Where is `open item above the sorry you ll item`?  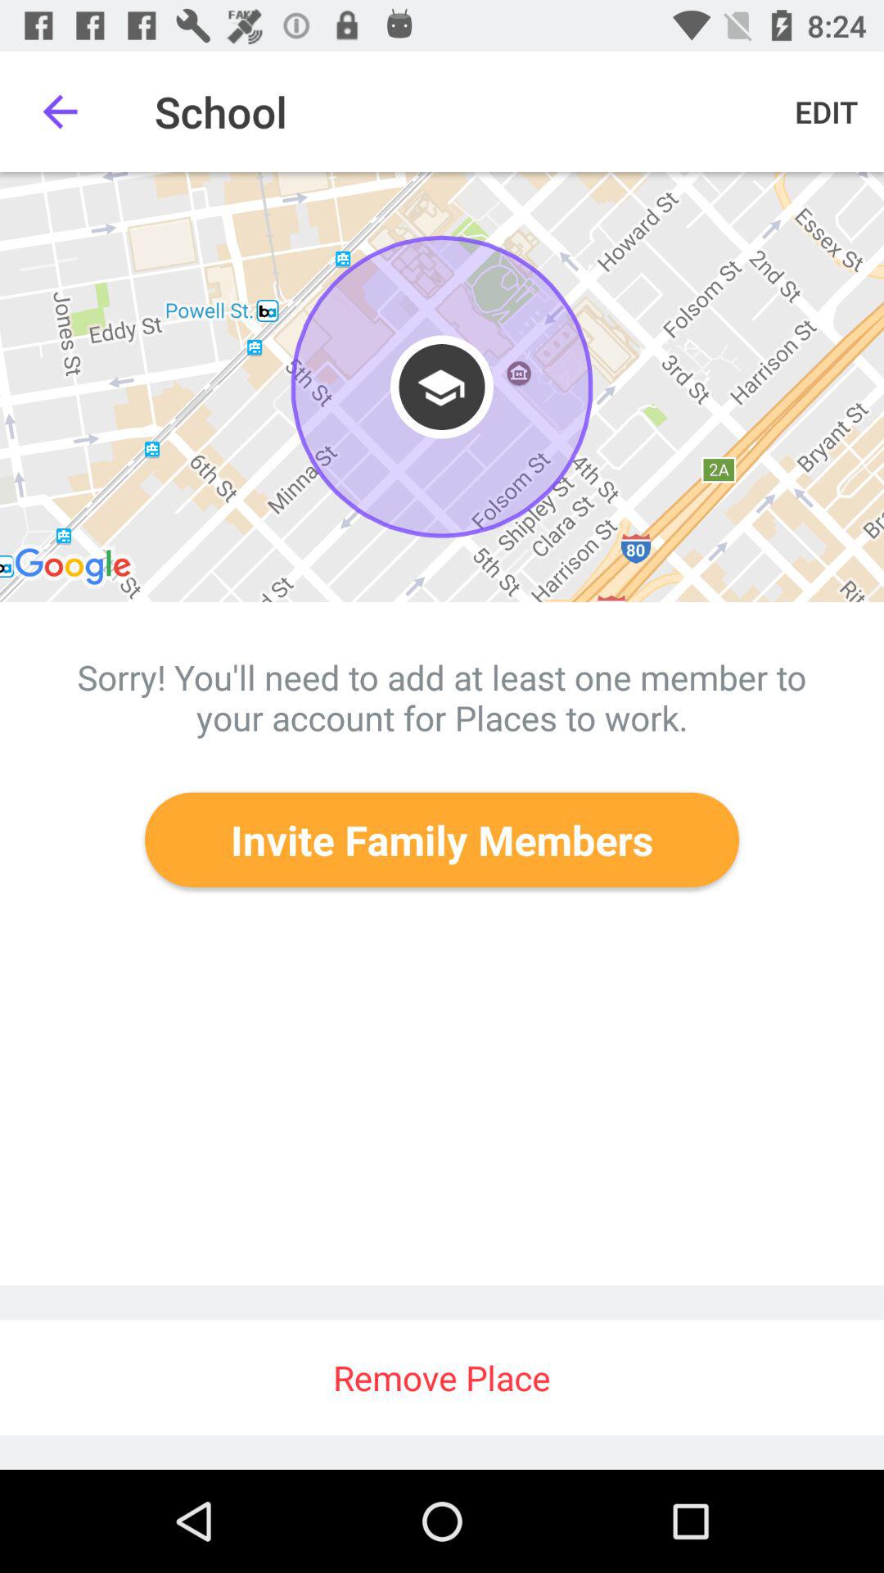 open item above the sorry you ll item is located at coordinates (442, 387).